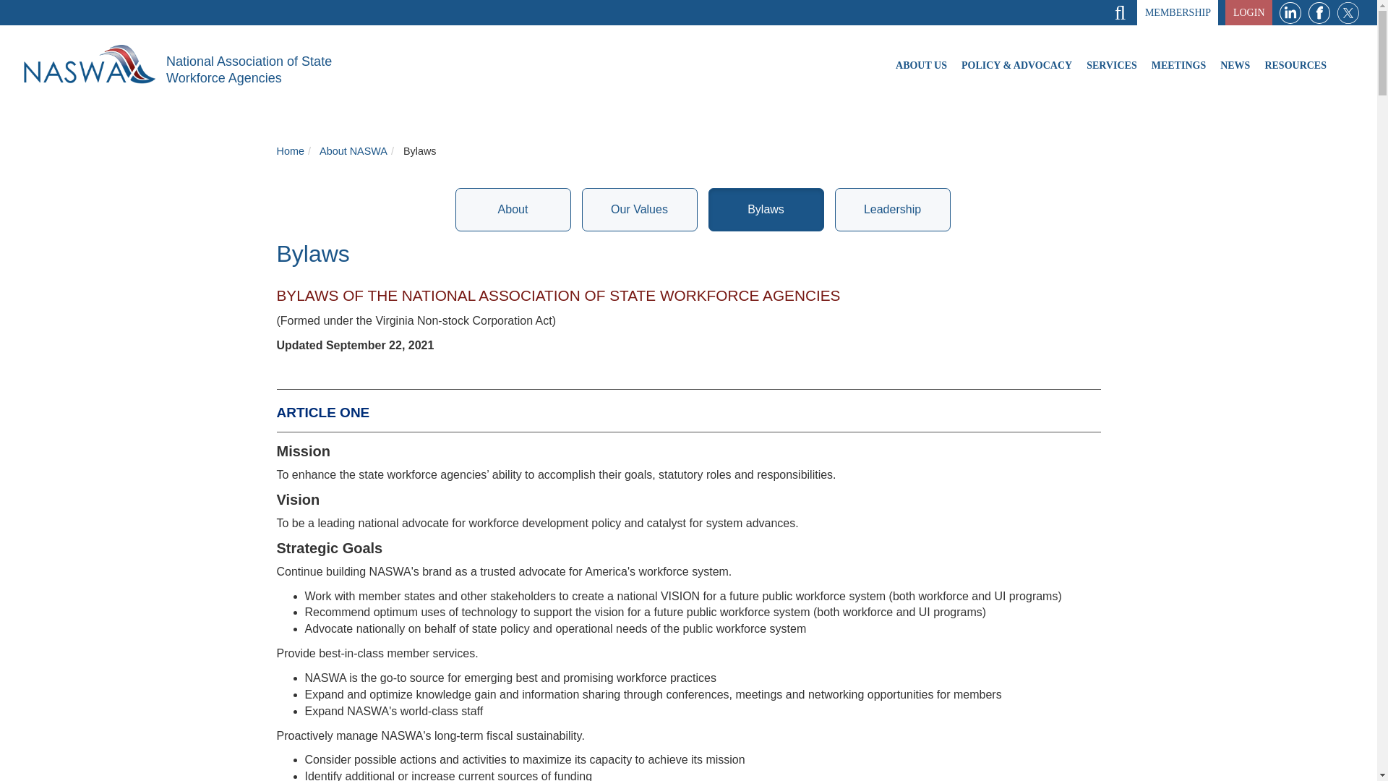  What do you see at coordinates (94, 64) in the screenshot?
I see `Home` at bounding box center [94, 64].